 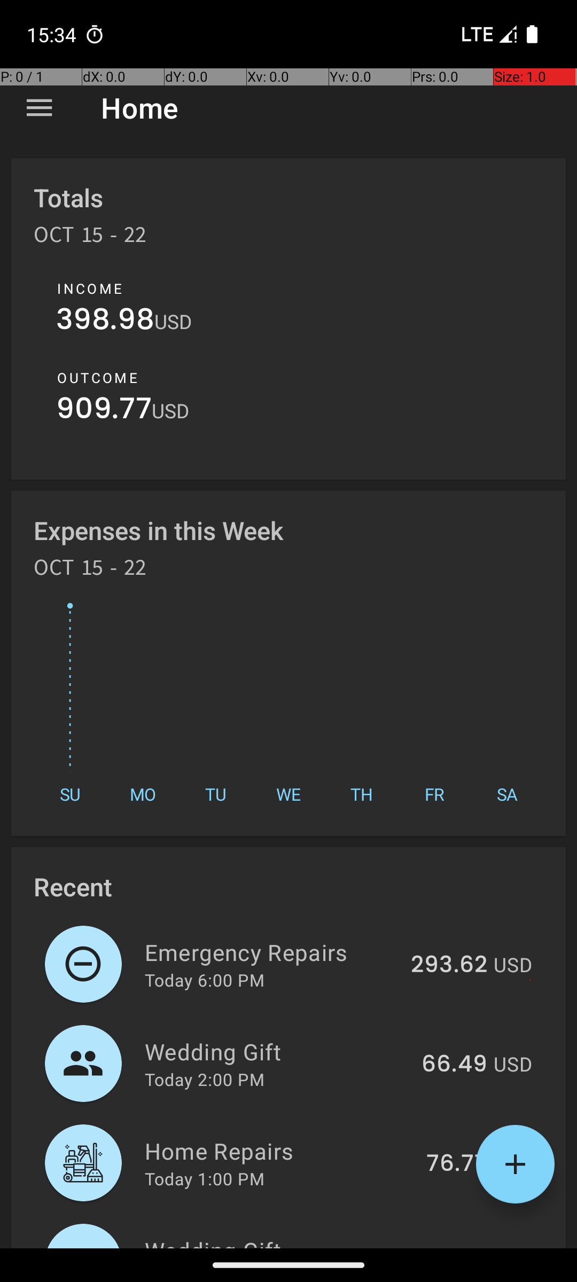 What do you see at coordinates (279, 1151) in the screenshot?
I see `Home Repairs` at bounding box center [279, 1151].